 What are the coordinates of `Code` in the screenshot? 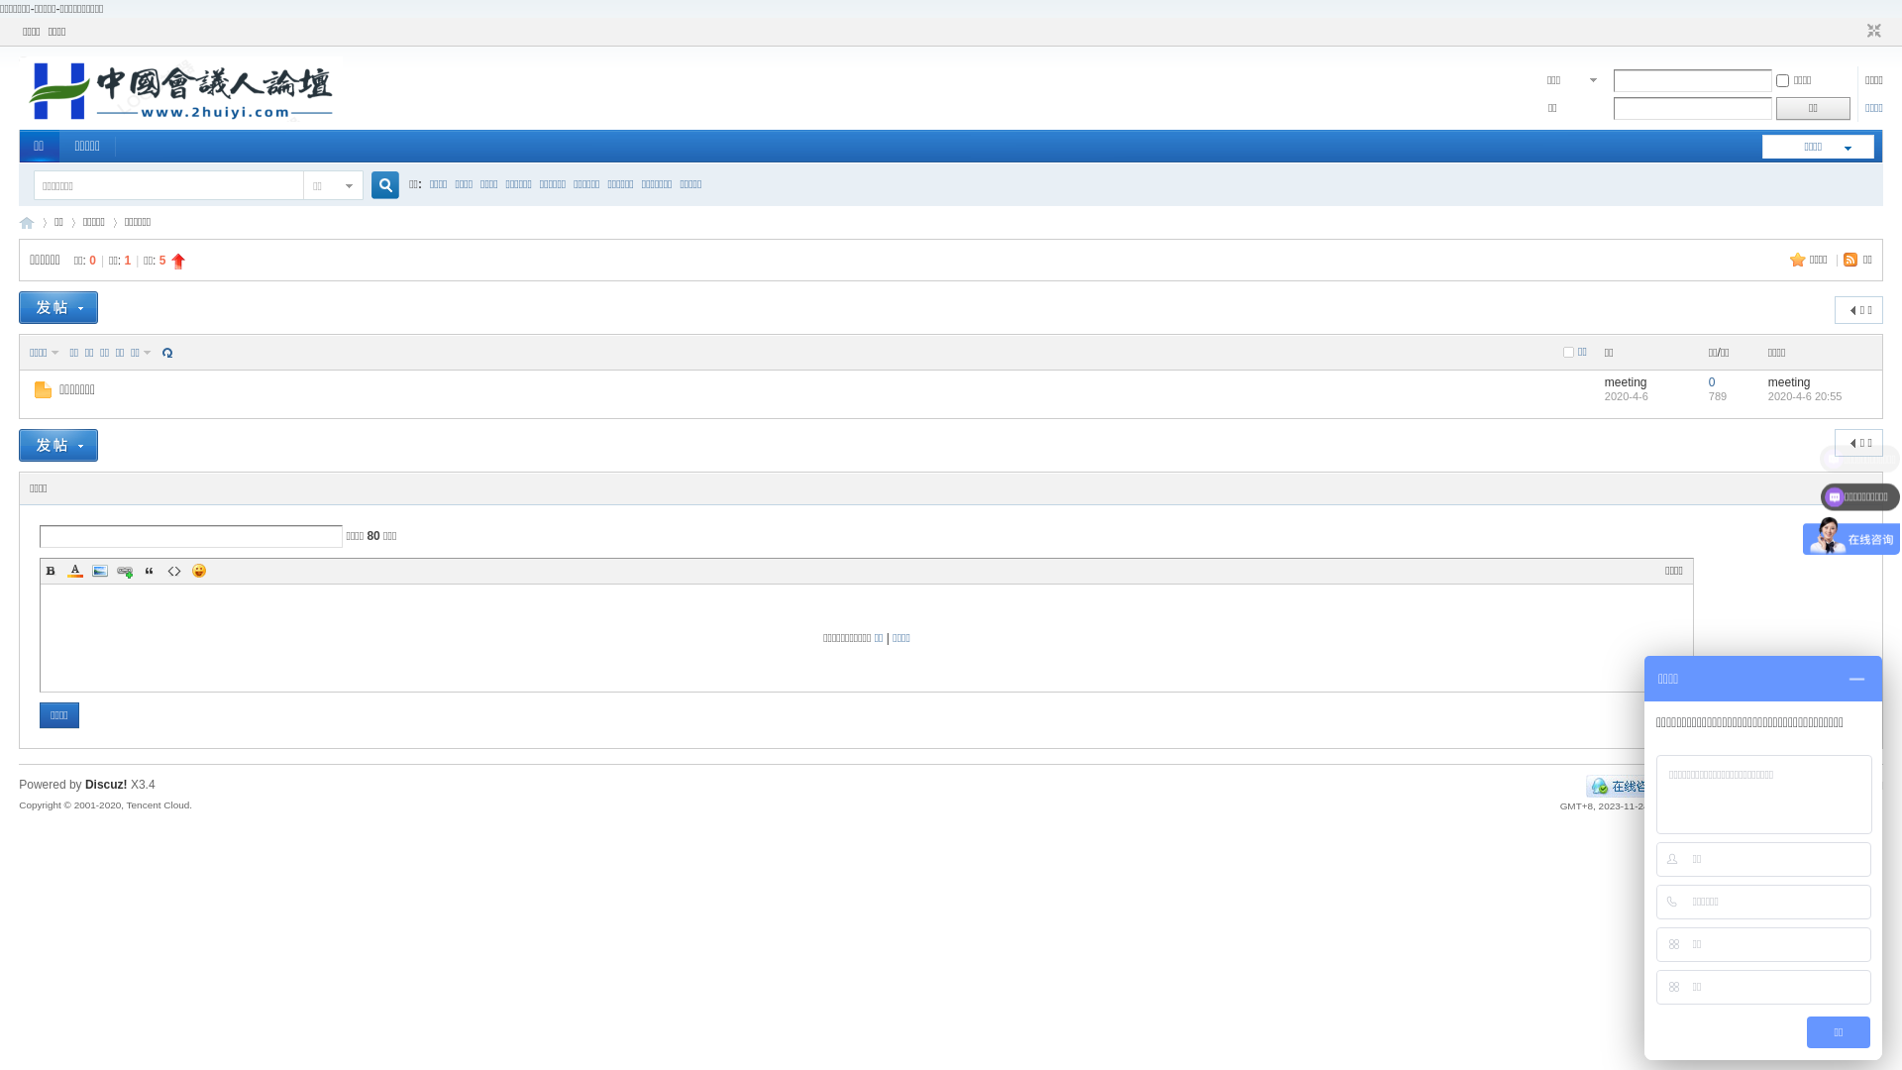 It's located at (174, 571).